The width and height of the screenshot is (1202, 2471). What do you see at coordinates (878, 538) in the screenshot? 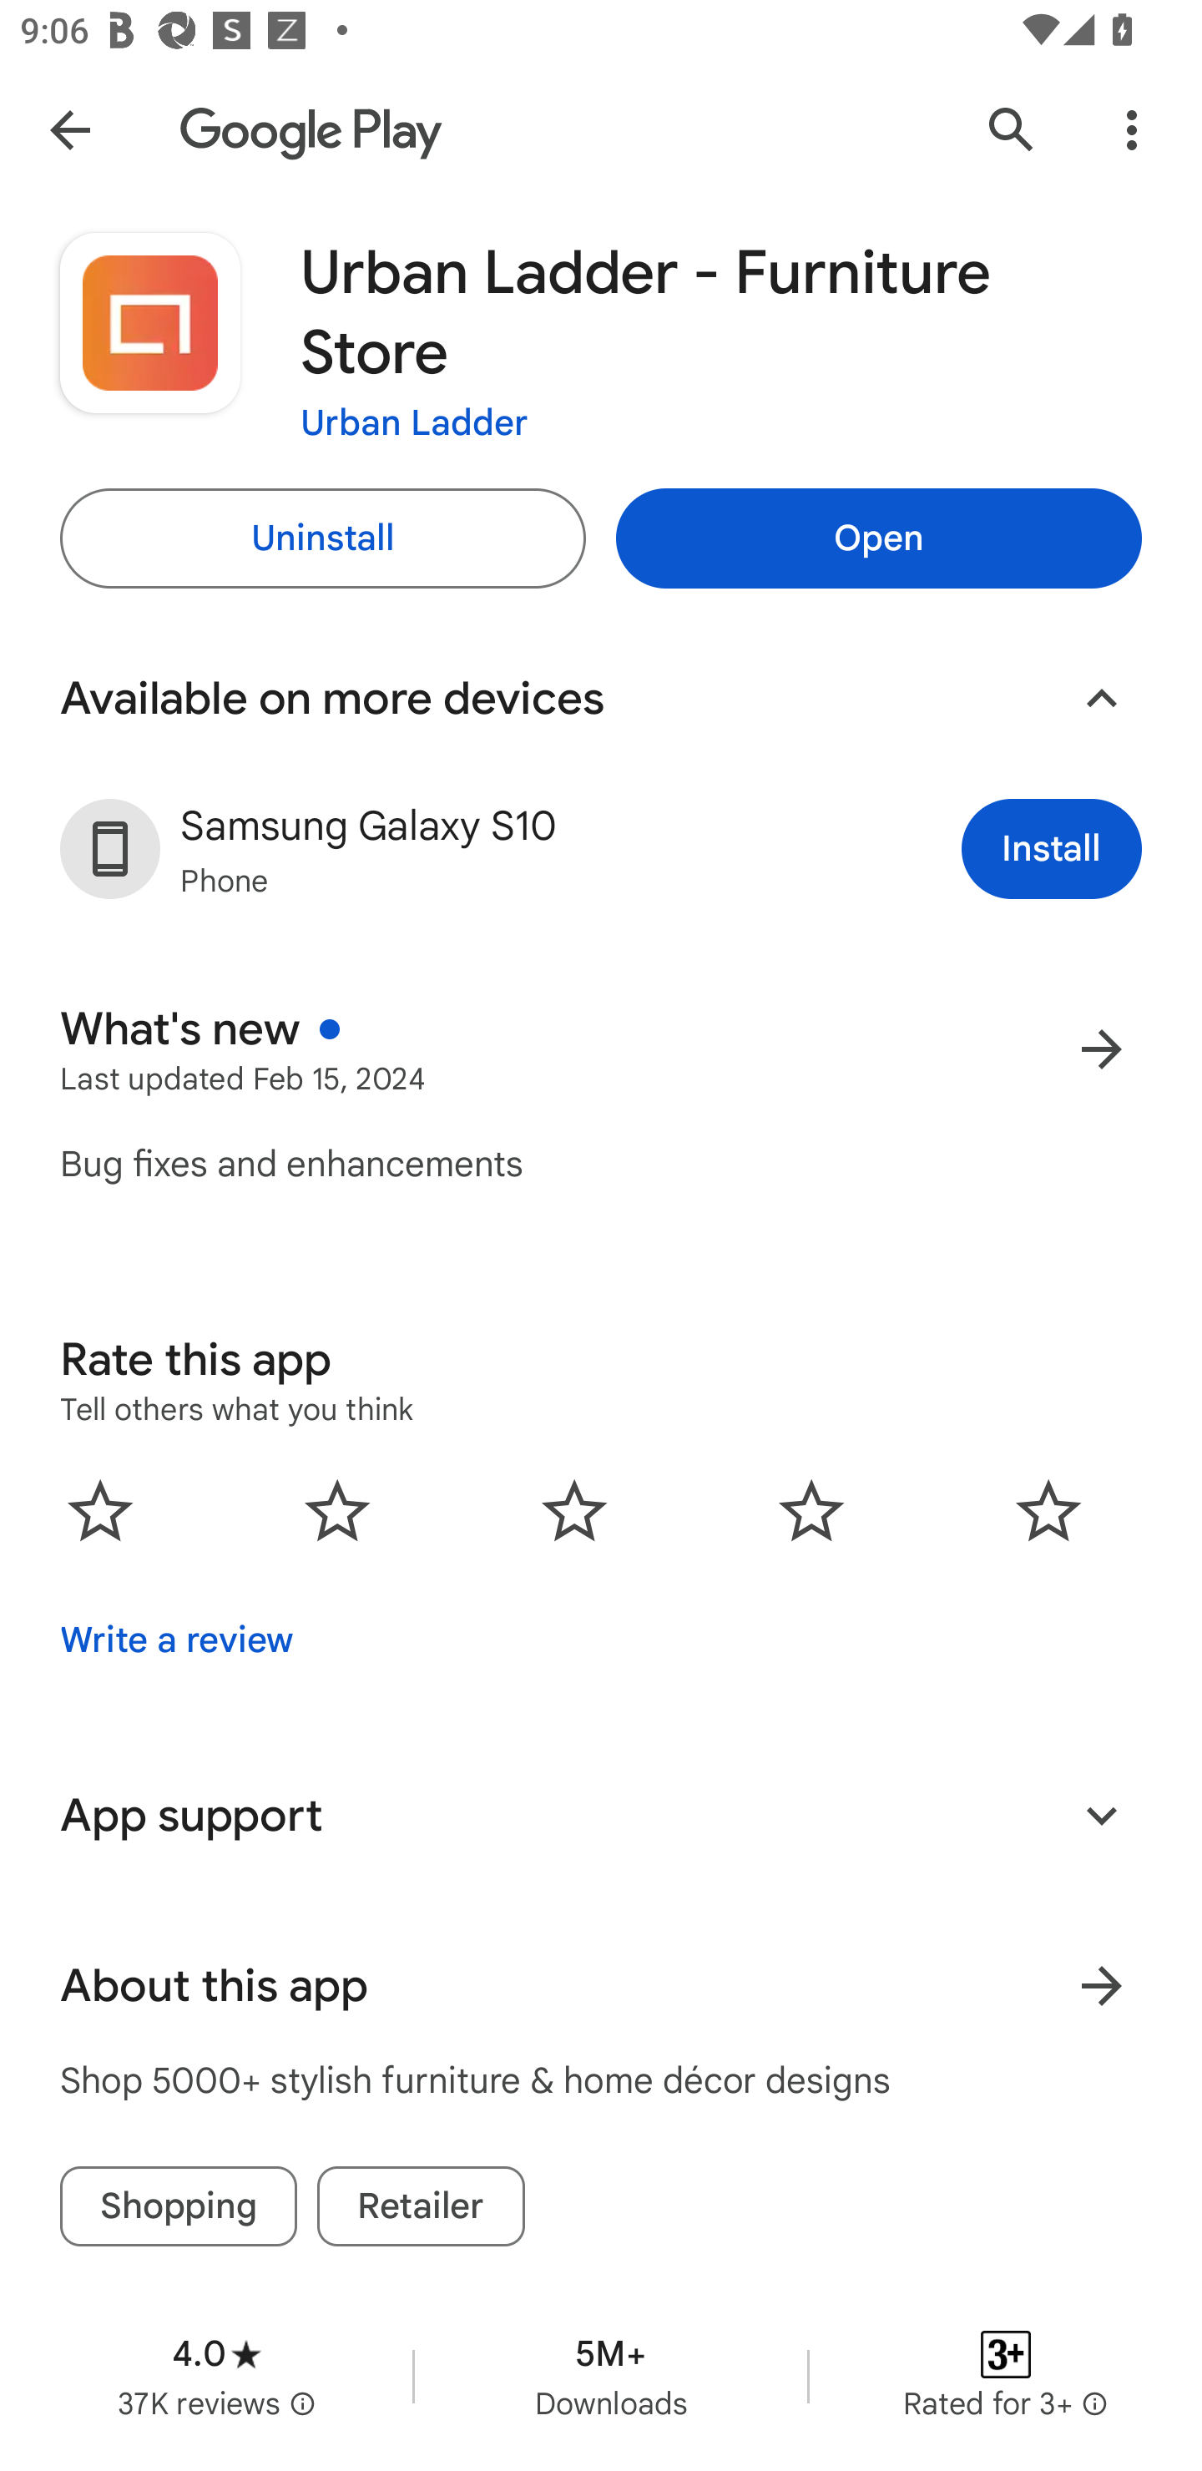
I see `Open` at bounding box center [878, 538].